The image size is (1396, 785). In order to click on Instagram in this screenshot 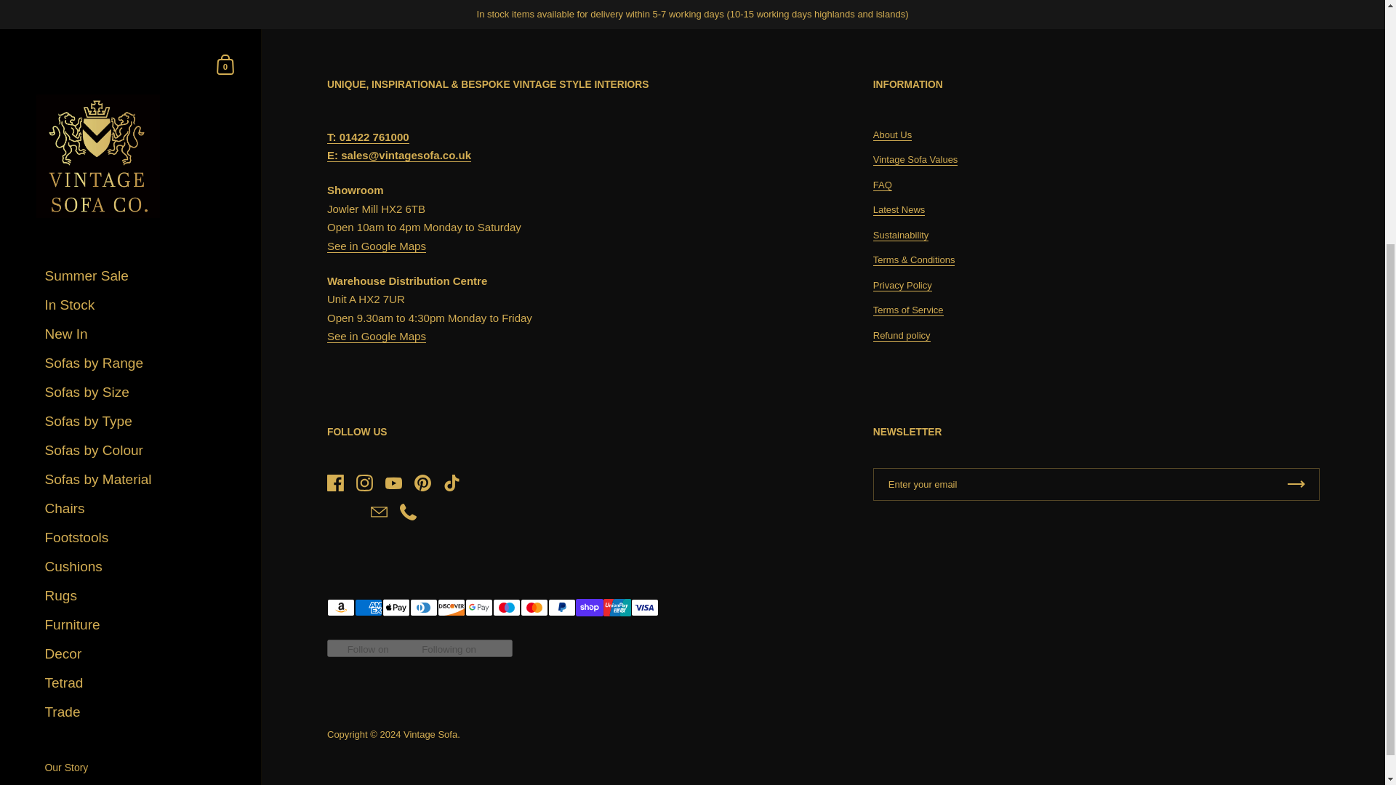, I will do `click(106, 555)`.